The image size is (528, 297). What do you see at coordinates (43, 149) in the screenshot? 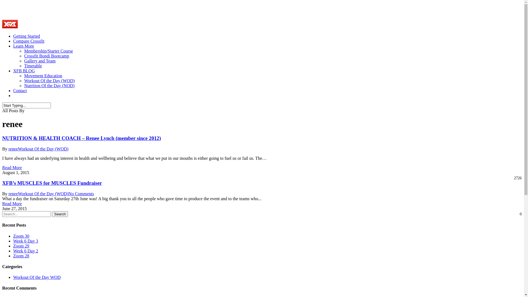
I see `Workout Of the Day (WOD)` at bounding box center [43, 149].